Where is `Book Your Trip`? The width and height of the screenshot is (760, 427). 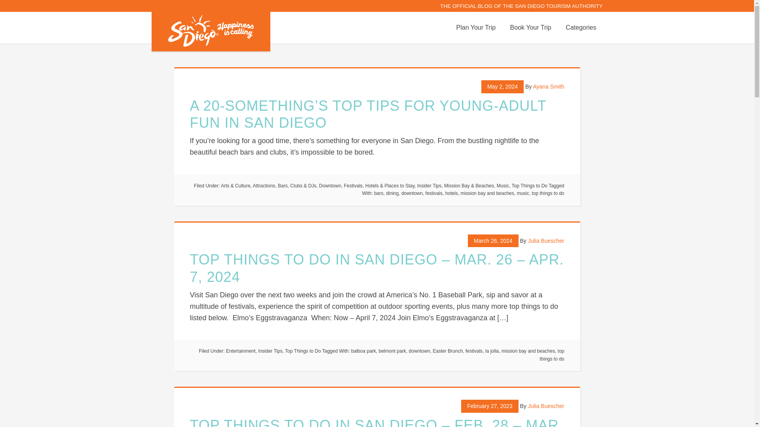 Book Your Trip is located at coordinates (530, 28).